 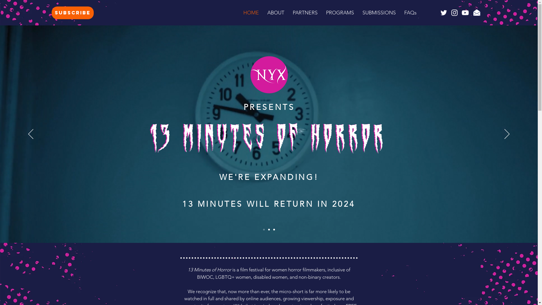 I want to click on PARTNERS, so click(x=305, y=13).